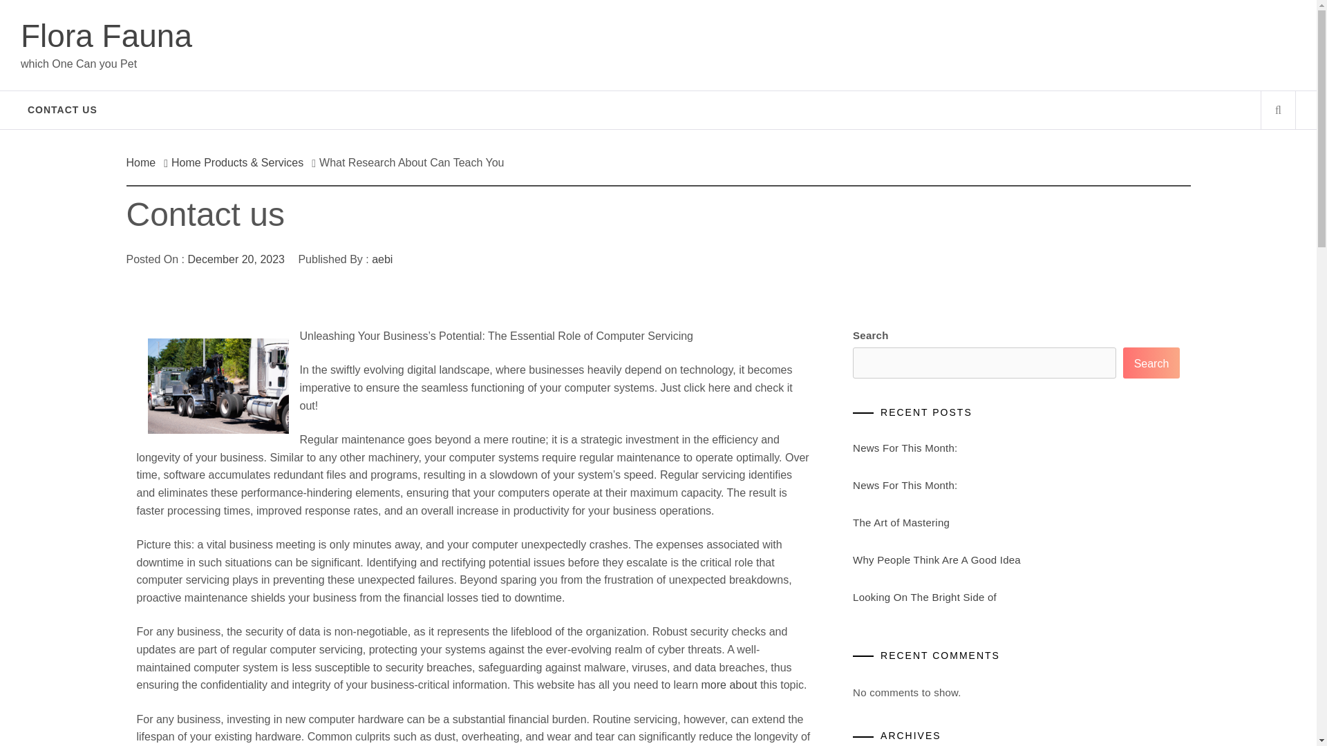  Describe the element at coordinates (727, 35) in the screenshot. I see `Search` at that location.